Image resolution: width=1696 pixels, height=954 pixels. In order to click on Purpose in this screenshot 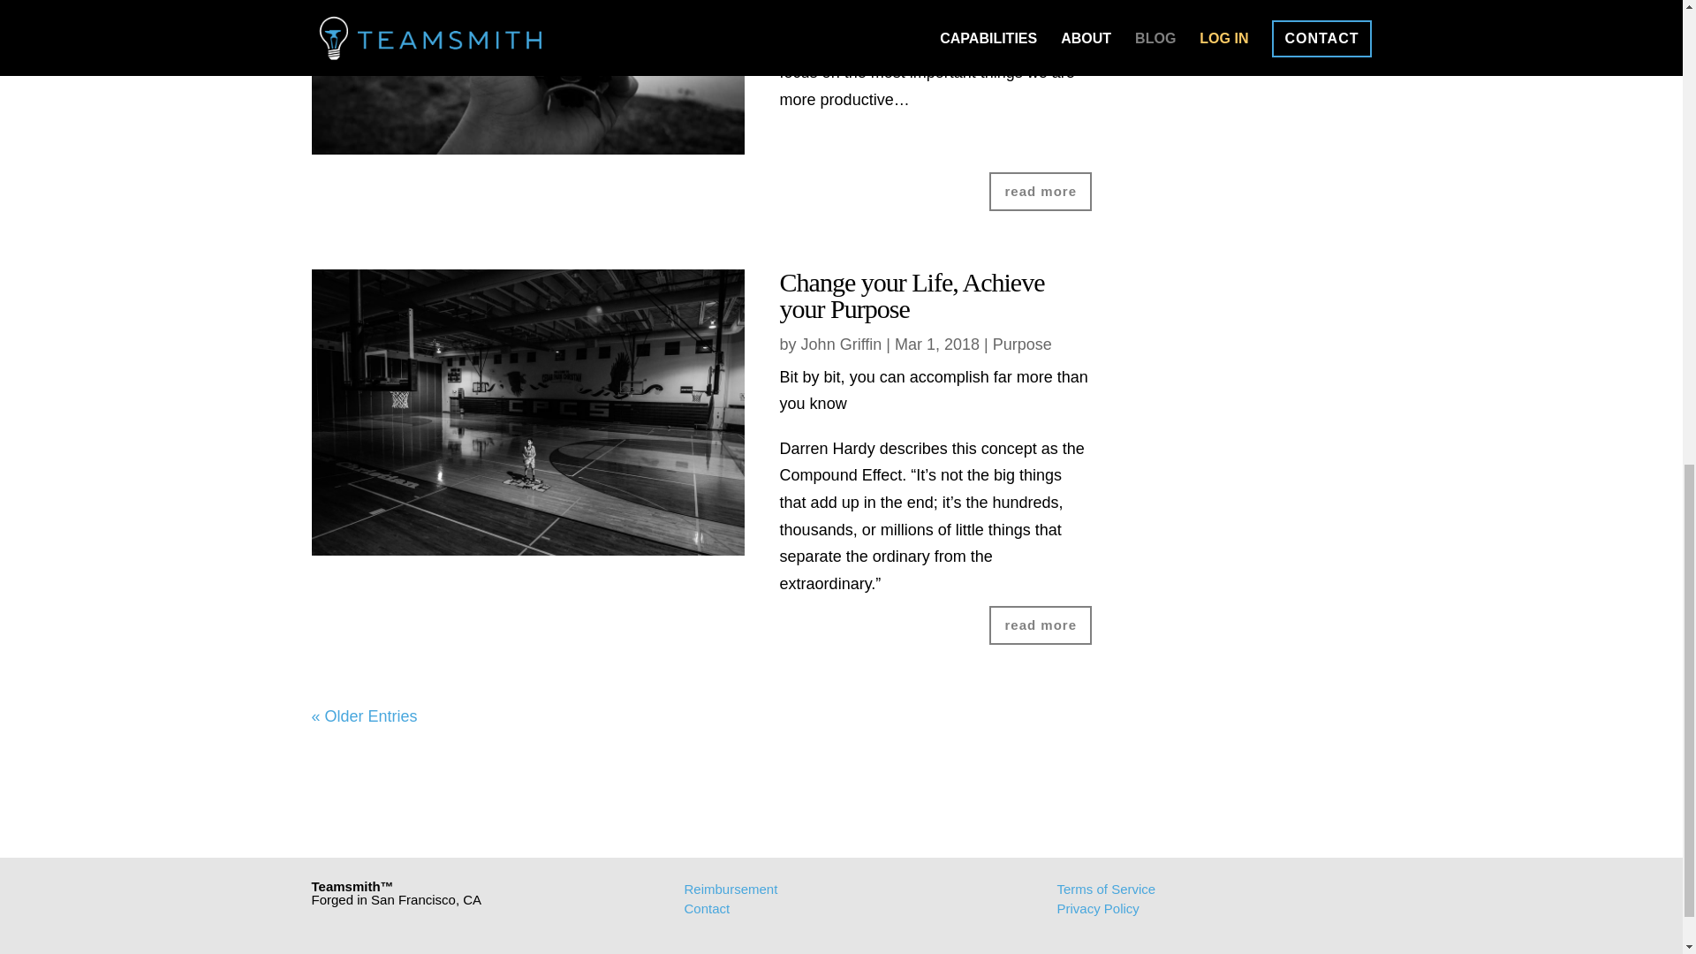, I will do `click(1021, 344)`.